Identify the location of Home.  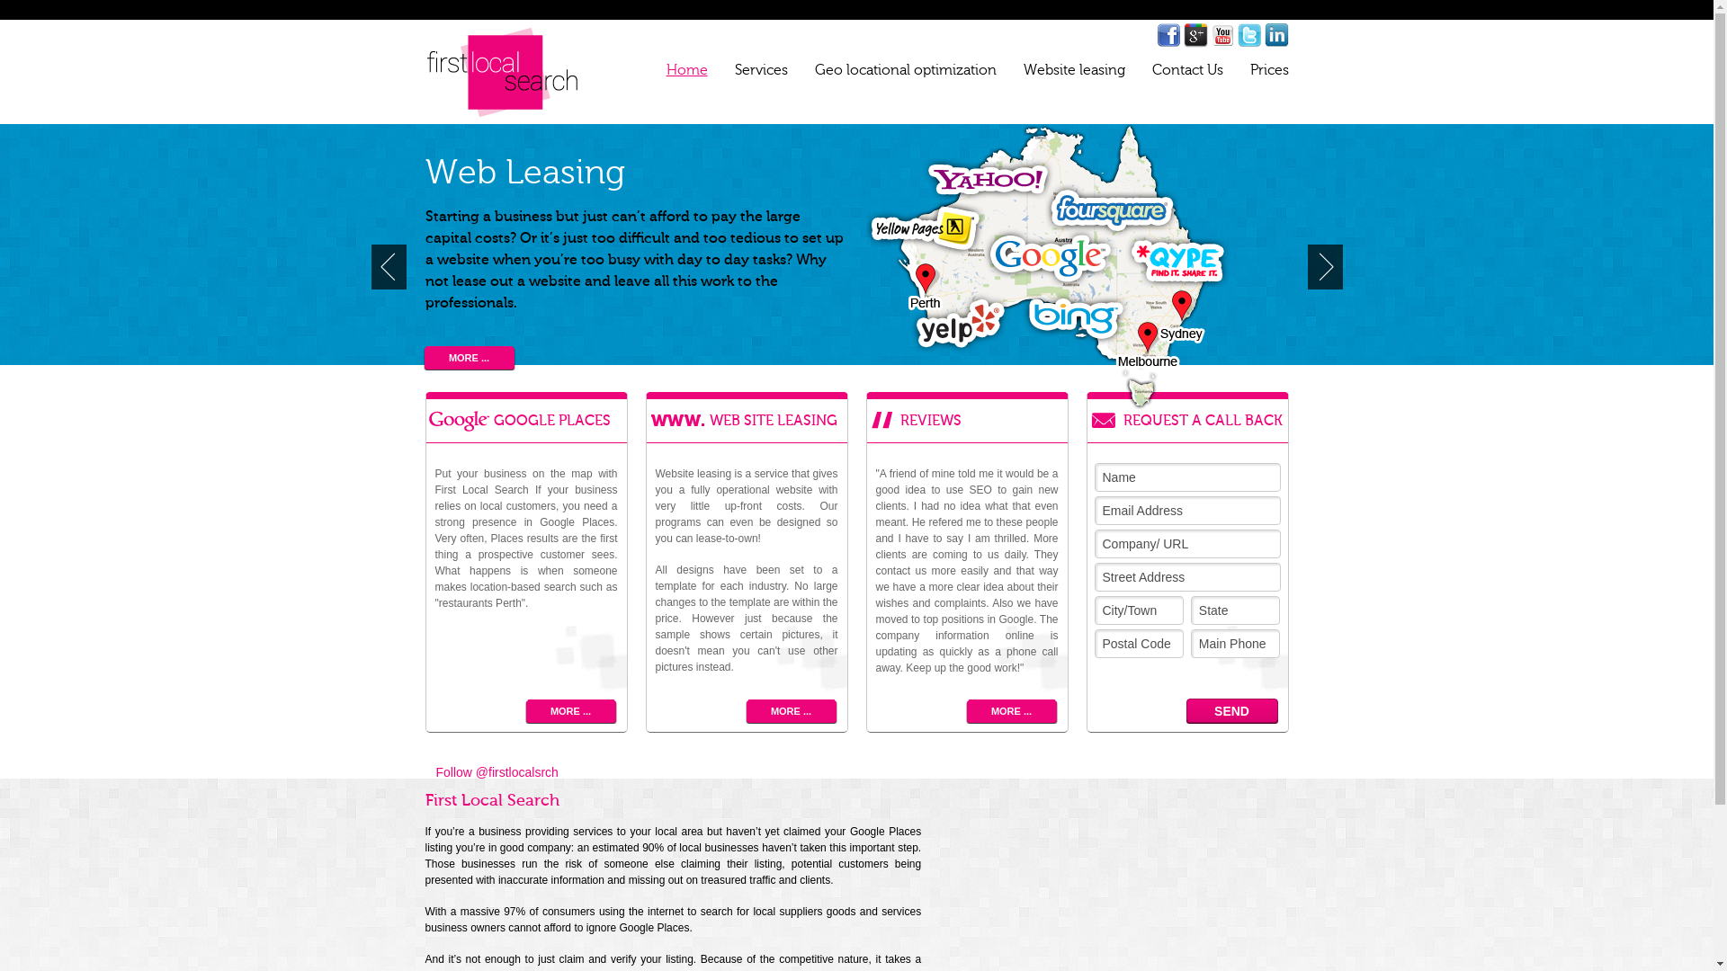
(686, 70).